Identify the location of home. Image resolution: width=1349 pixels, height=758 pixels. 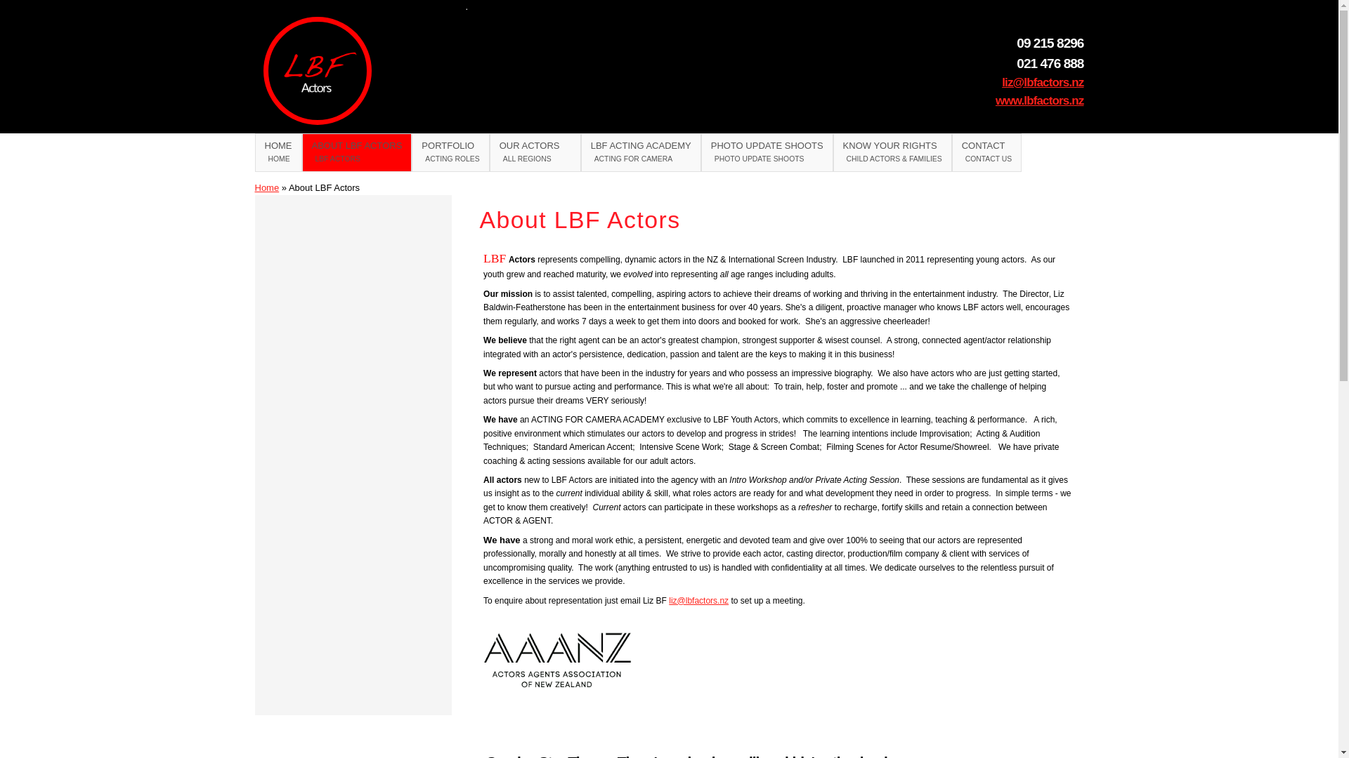
(767, 153).